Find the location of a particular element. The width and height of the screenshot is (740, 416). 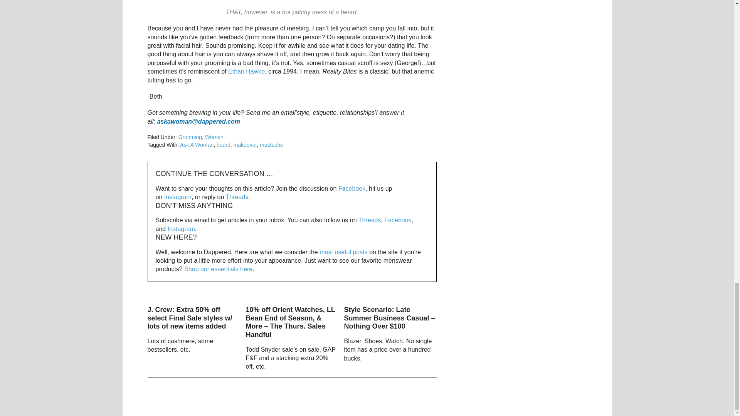

Threads is located at coordinates (369, 220).